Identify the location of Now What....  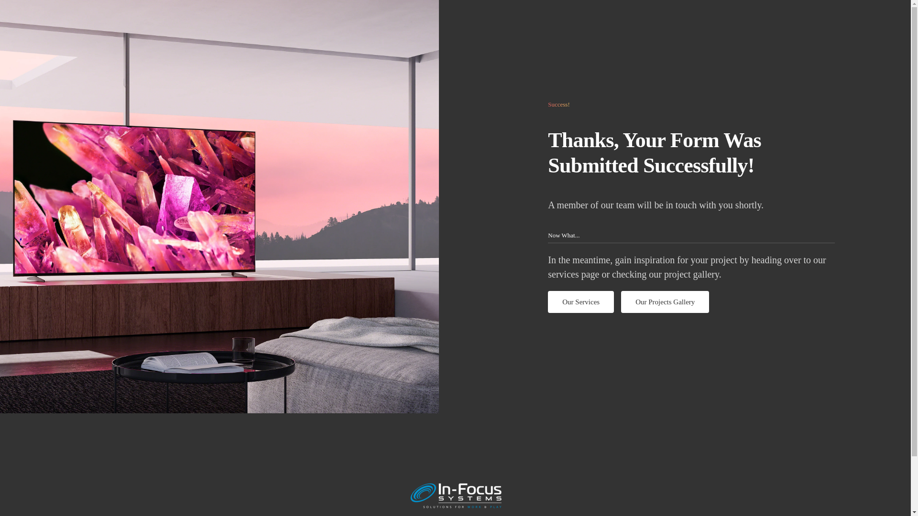
(691, 237).